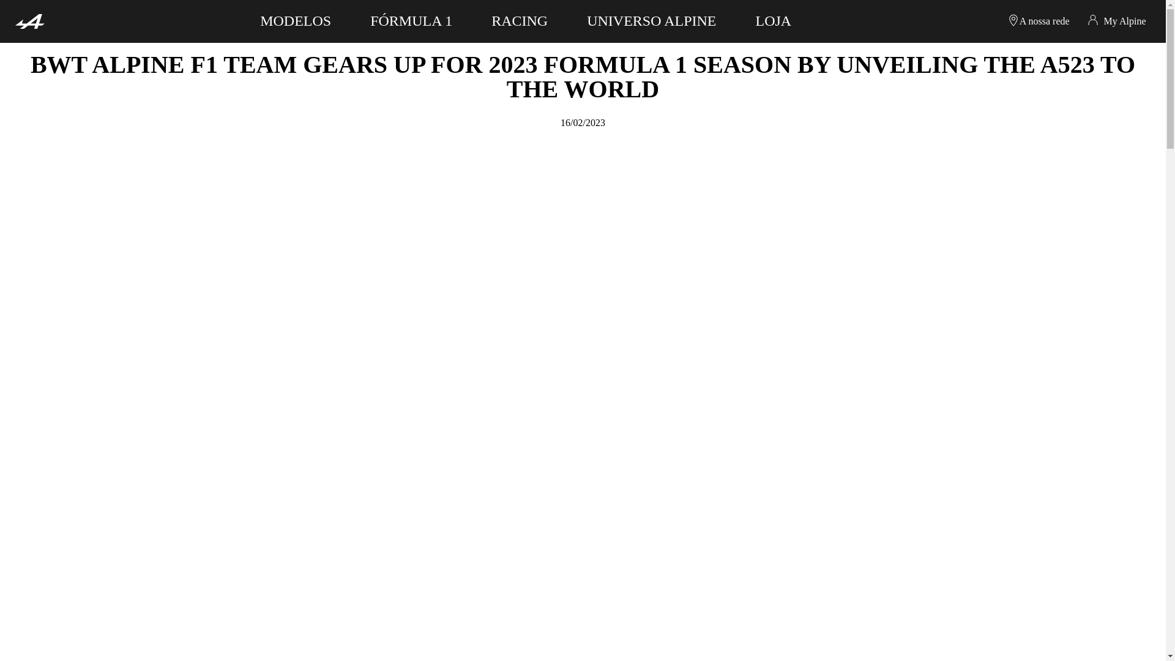  What do you see at coordinates (29, 21) in the screenshot?
I see `Alpine` at bounding box center [29, 21].